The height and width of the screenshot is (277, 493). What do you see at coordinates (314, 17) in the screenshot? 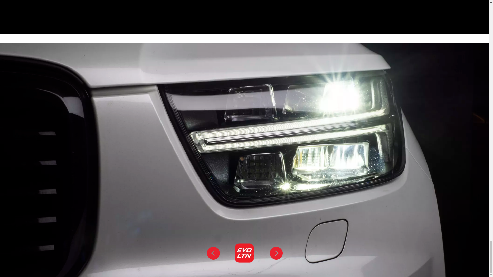
I see `YouTube video player` at bounding box center [314, 17].